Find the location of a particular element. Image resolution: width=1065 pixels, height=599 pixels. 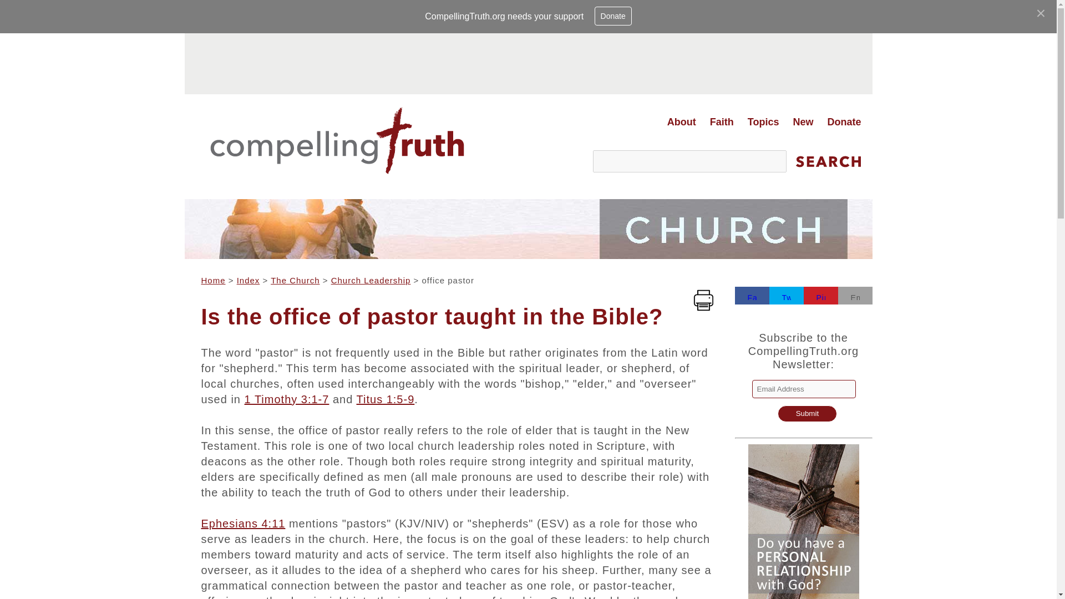

About is located at coordinates (681, 122).